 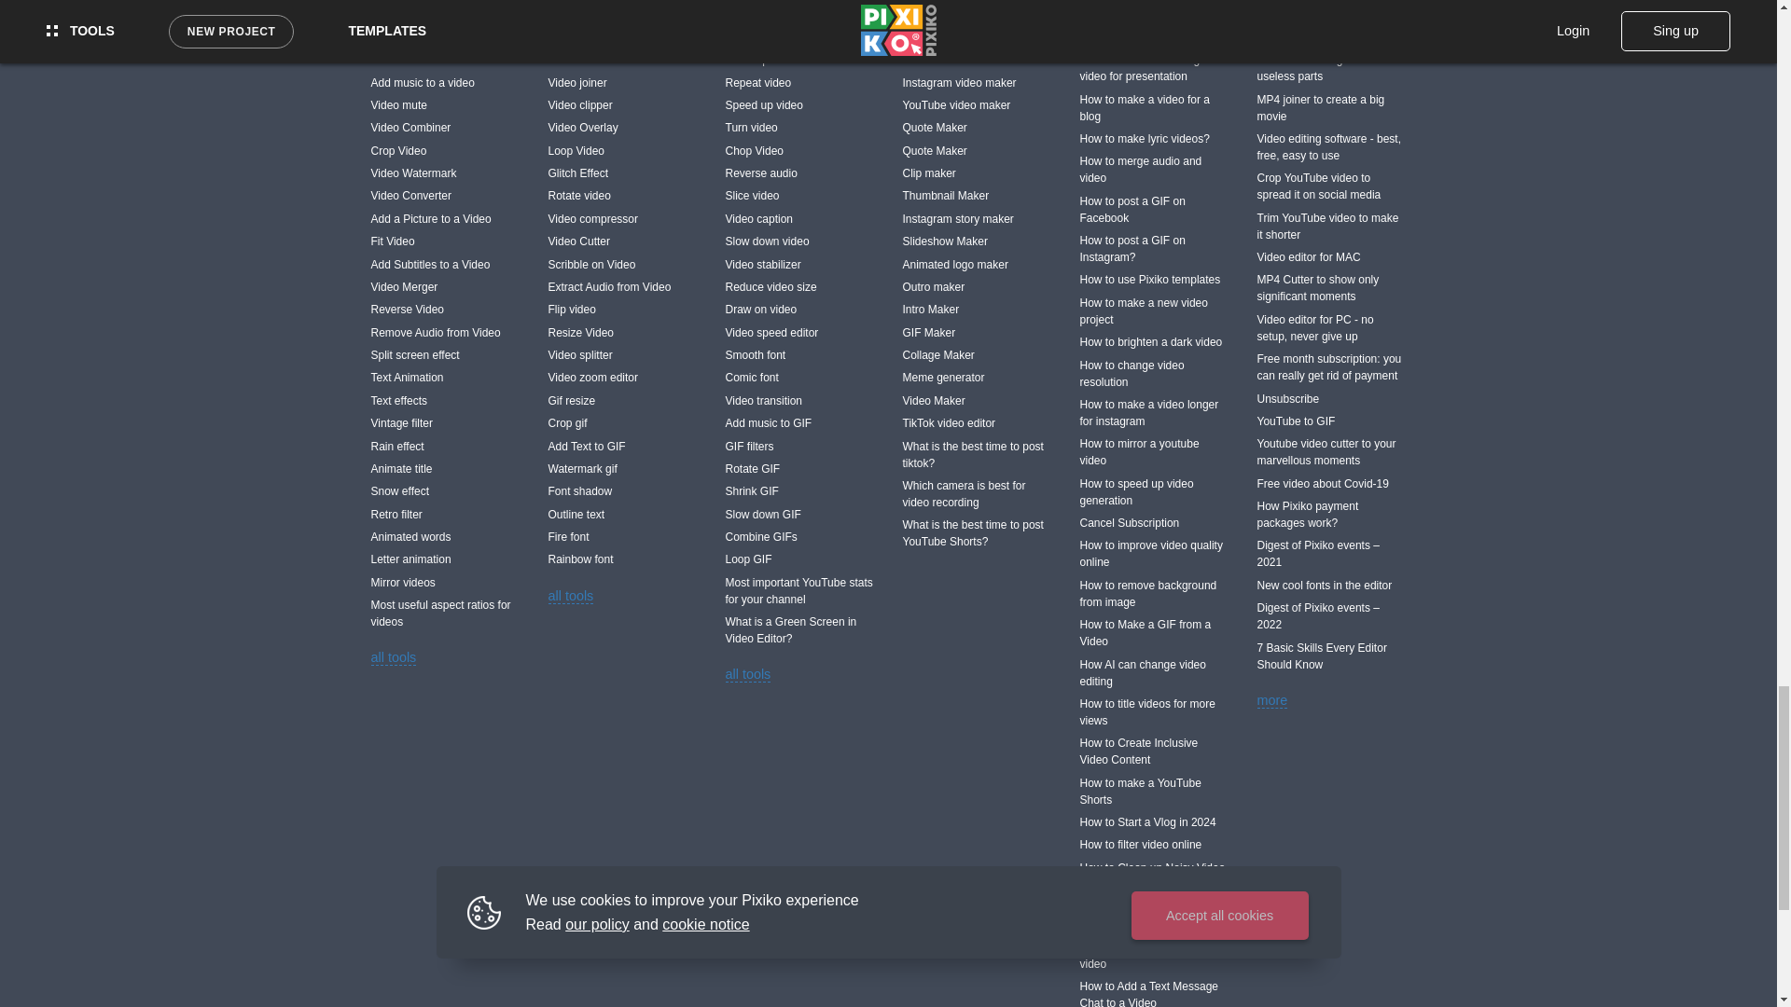 What do you see at coordinates (446, 172) in the screenshot?
I see `Video Watermark` at bounding box center [446, 172].